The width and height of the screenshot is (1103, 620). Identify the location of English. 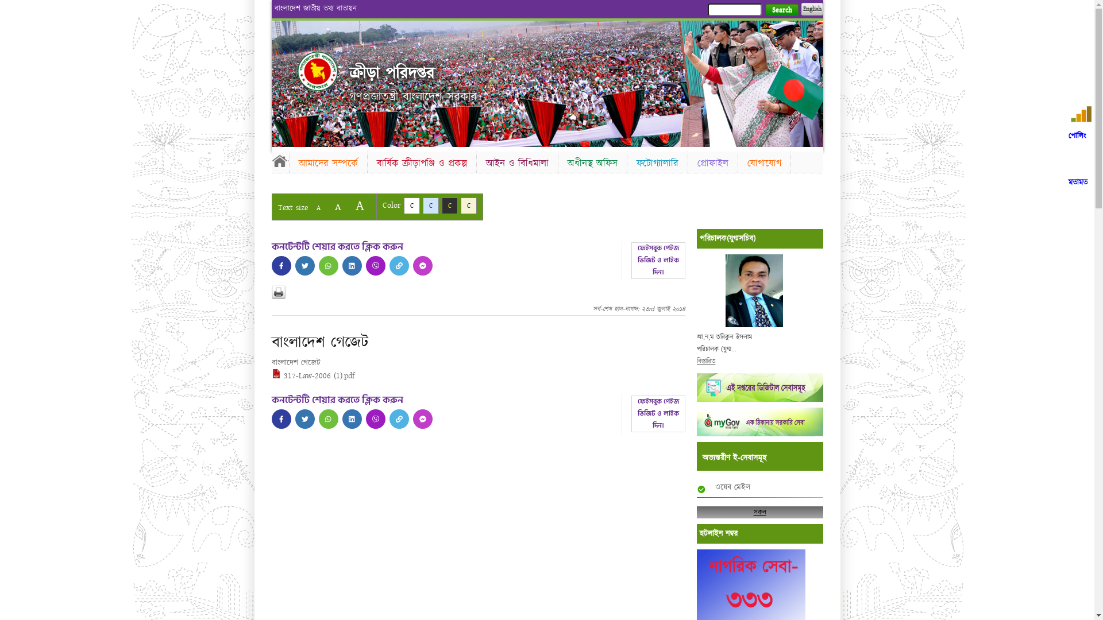
(812, 9).